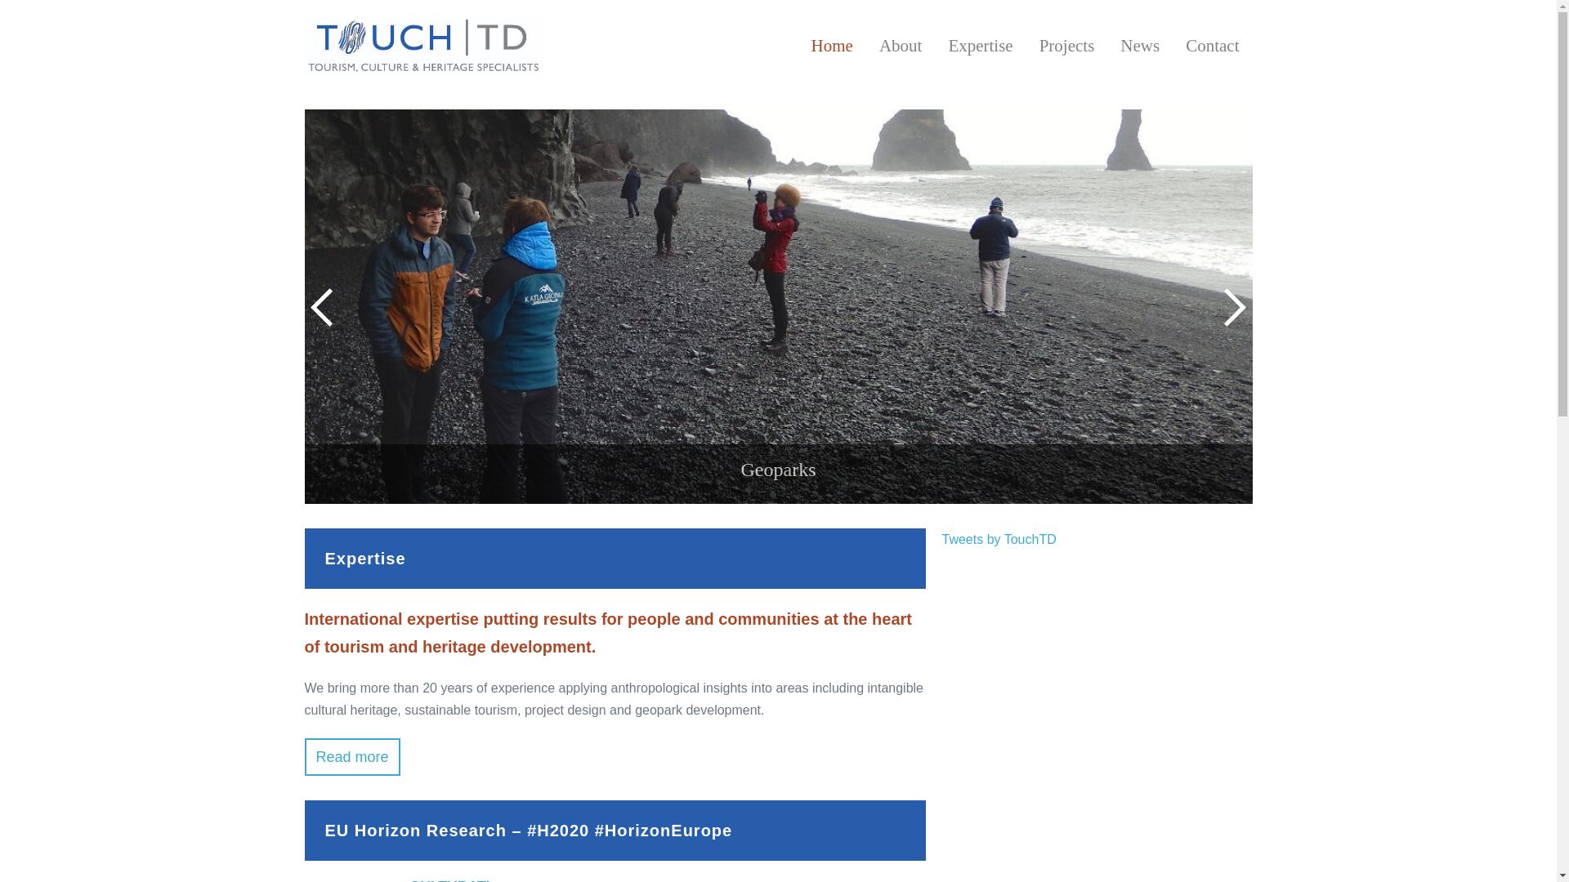 The image size is (1569, 882). I want to click on News, so click(1139, 46).